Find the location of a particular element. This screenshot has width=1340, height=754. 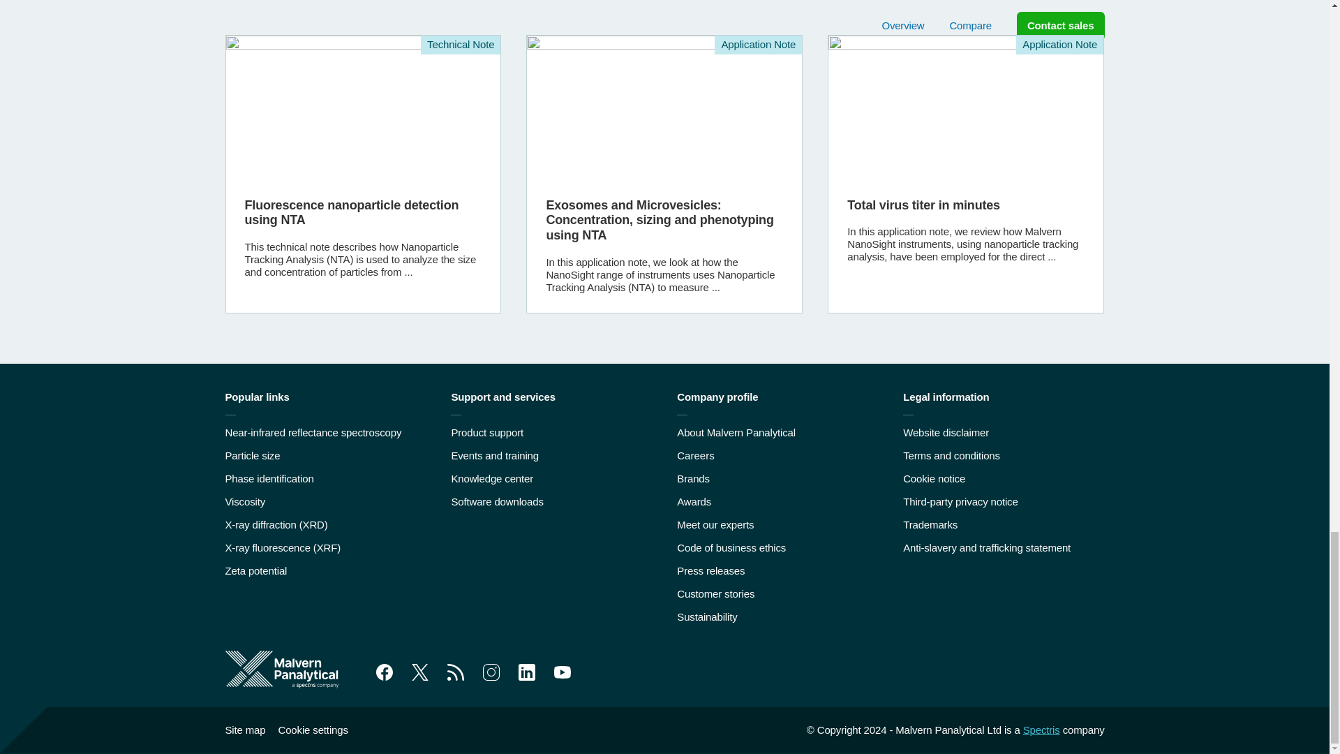

Customer stories is located at coordinates (715, 593).